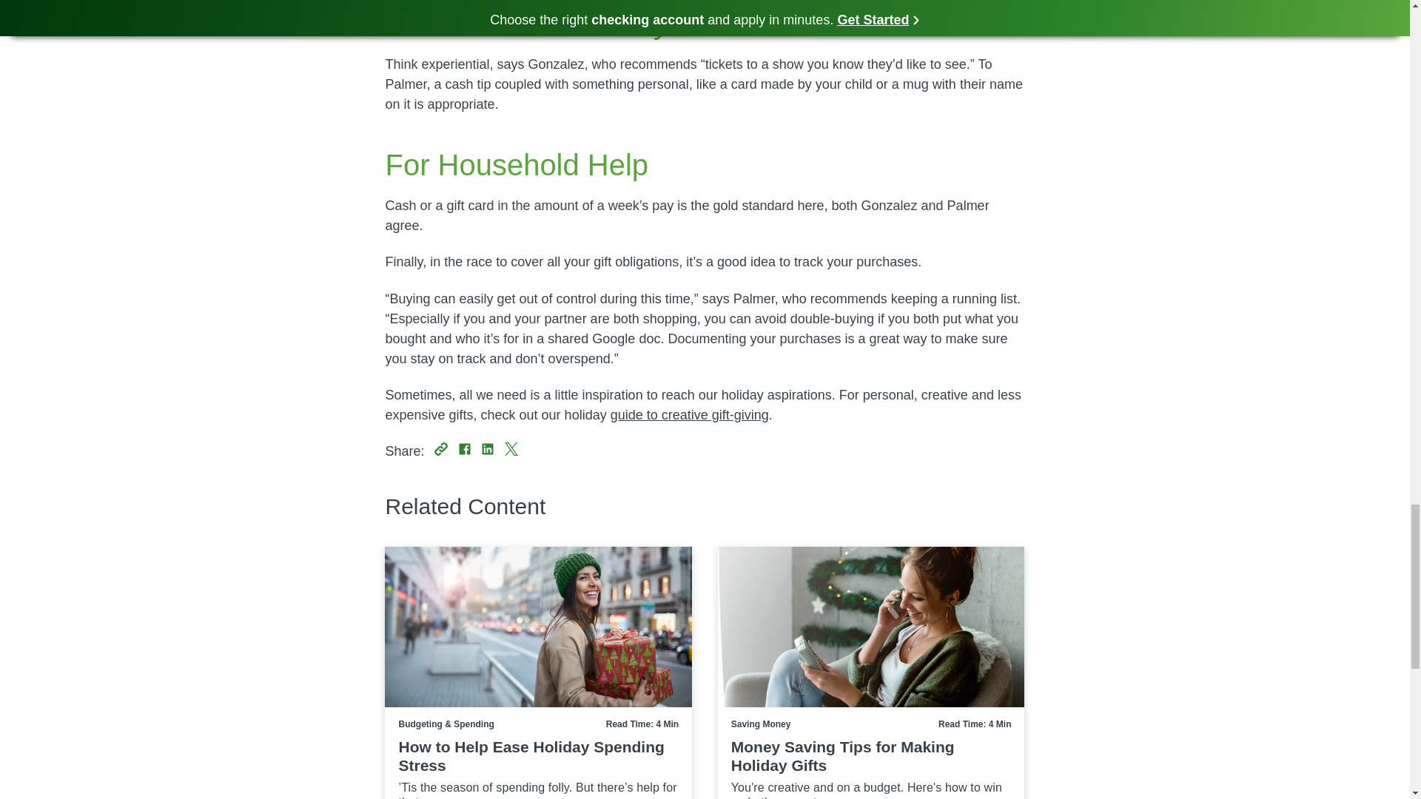 The height and width of the screenshot is (799, 1421). What do you see at coordinates (465, 448) in the screenshot?
I see `Visit Huntington's Facebook page` at bounding box center [465, 448].